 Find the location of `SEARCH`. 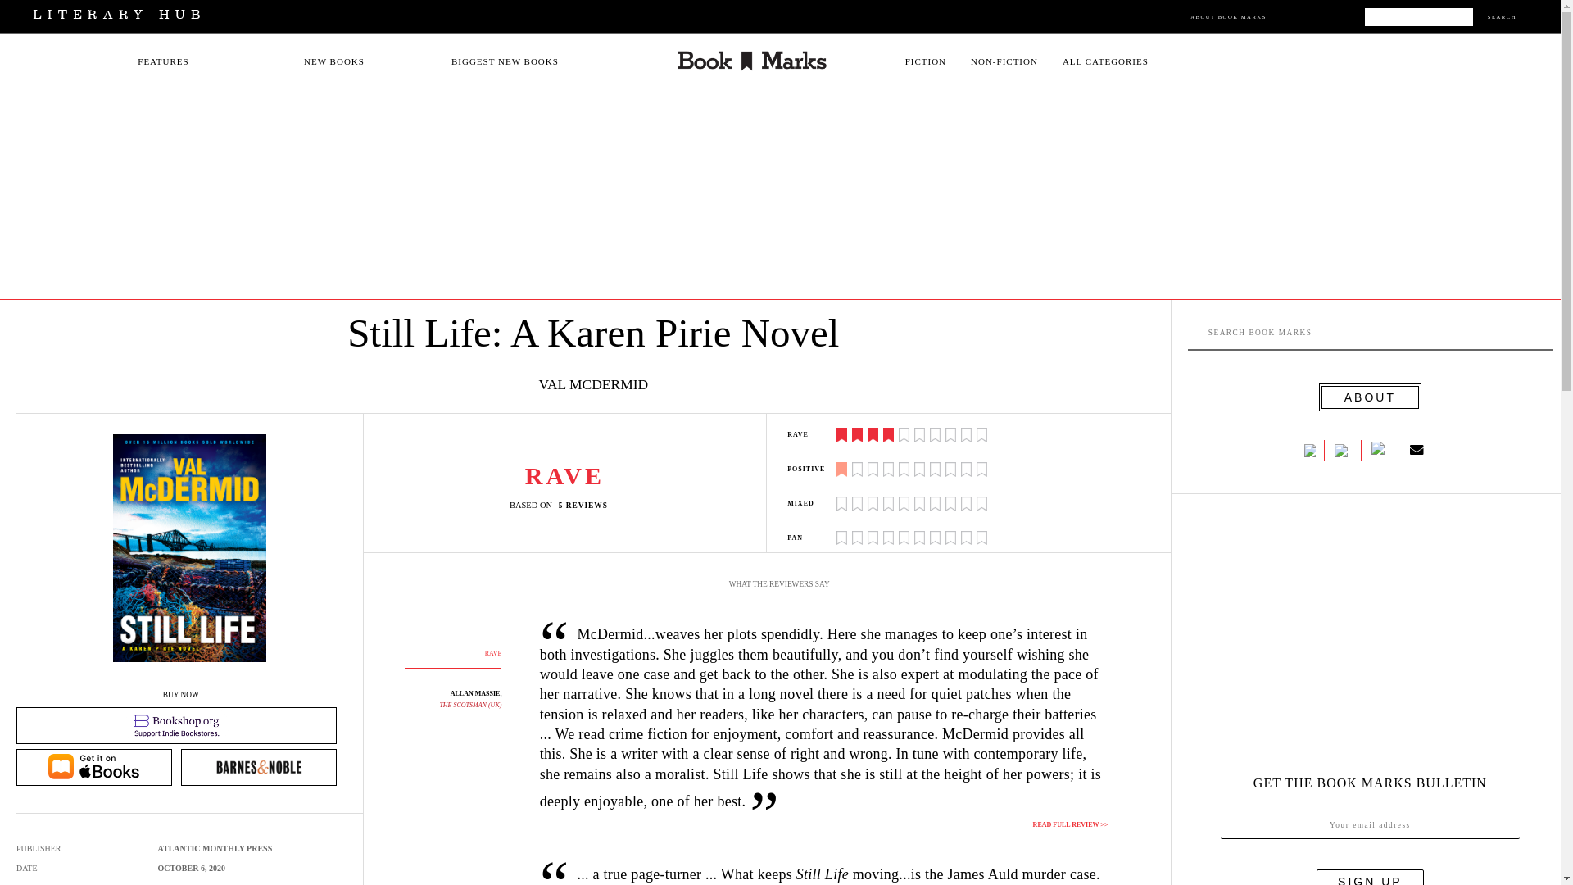

SEARCH is located at coordinates (1502, 16).